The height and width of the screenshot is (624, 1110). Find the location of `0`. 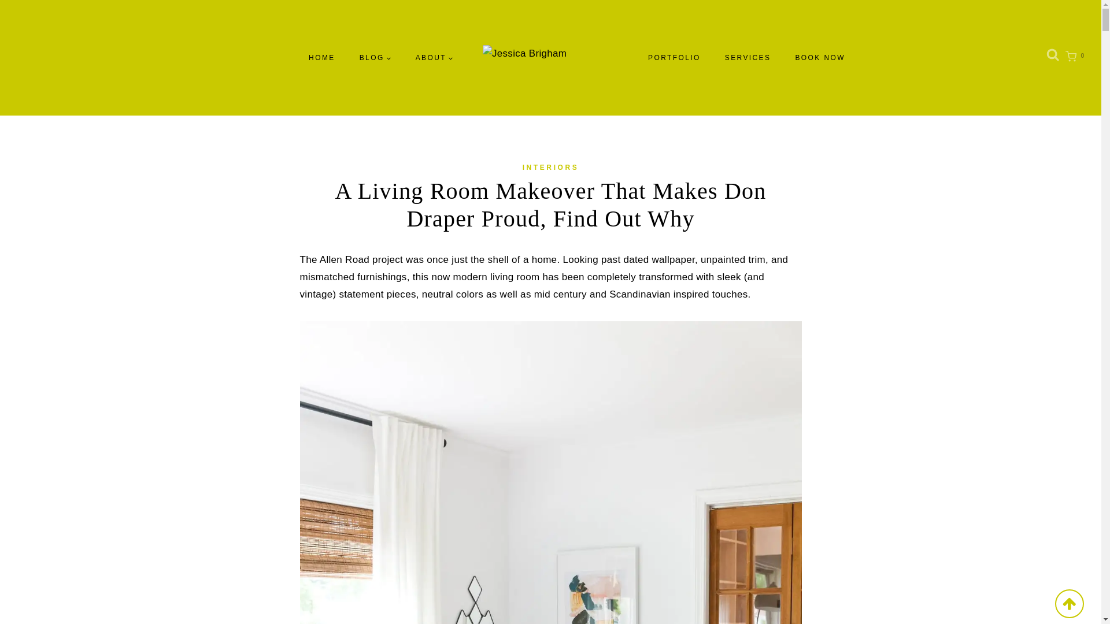

0 is located at coordinates (1078, 58).